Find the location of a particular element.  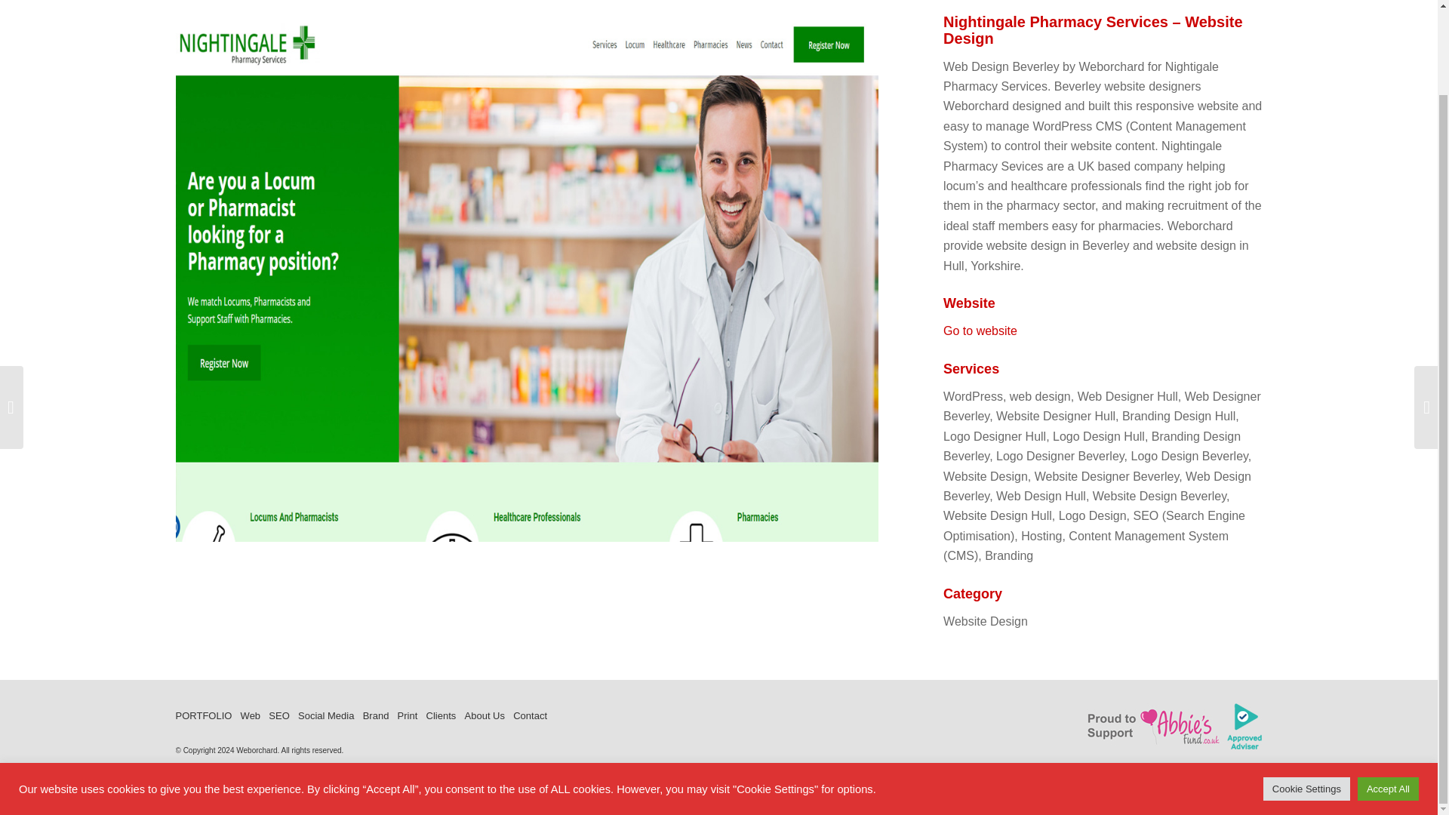

Acceptable Use Policy is located at coordinates (213, 771).